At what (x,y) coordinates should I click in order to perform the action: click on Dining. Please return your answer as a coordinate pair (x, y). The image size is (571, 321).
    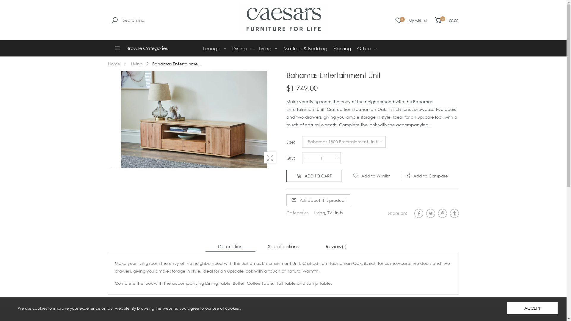
    Looking at the image, I should click on (242, 48).